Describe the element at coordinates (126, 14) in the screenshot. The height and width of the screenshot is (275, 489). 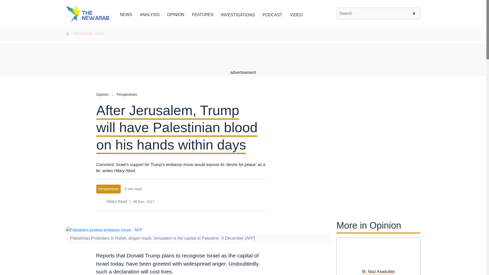
I see `NEWS` at that location.